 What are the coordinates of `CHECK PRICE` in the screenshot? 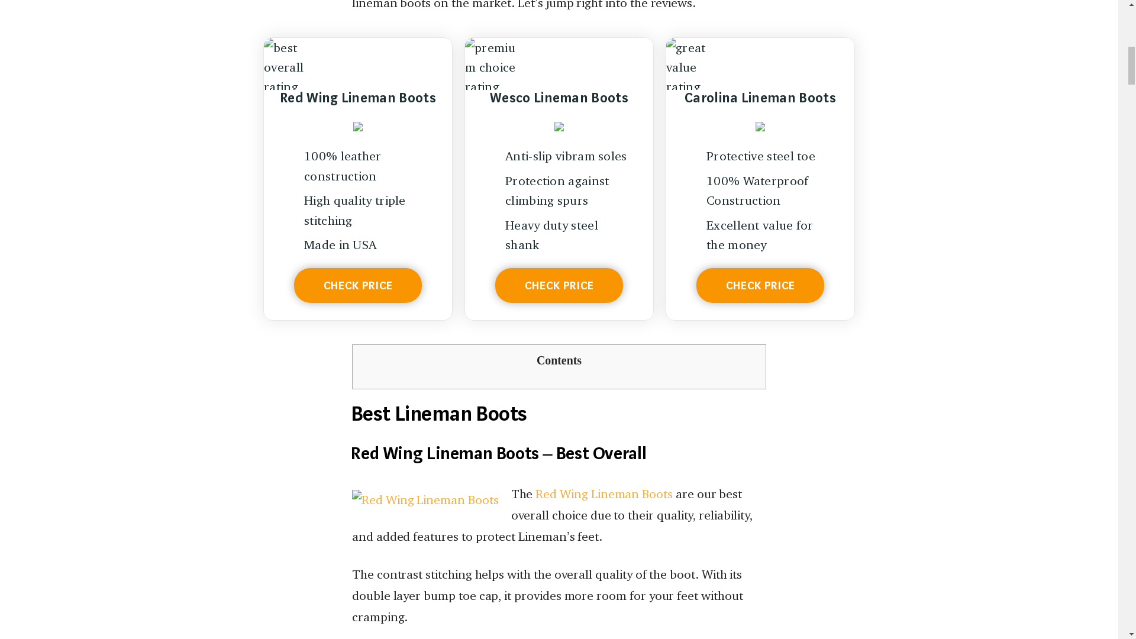 It's located at (760, 285).